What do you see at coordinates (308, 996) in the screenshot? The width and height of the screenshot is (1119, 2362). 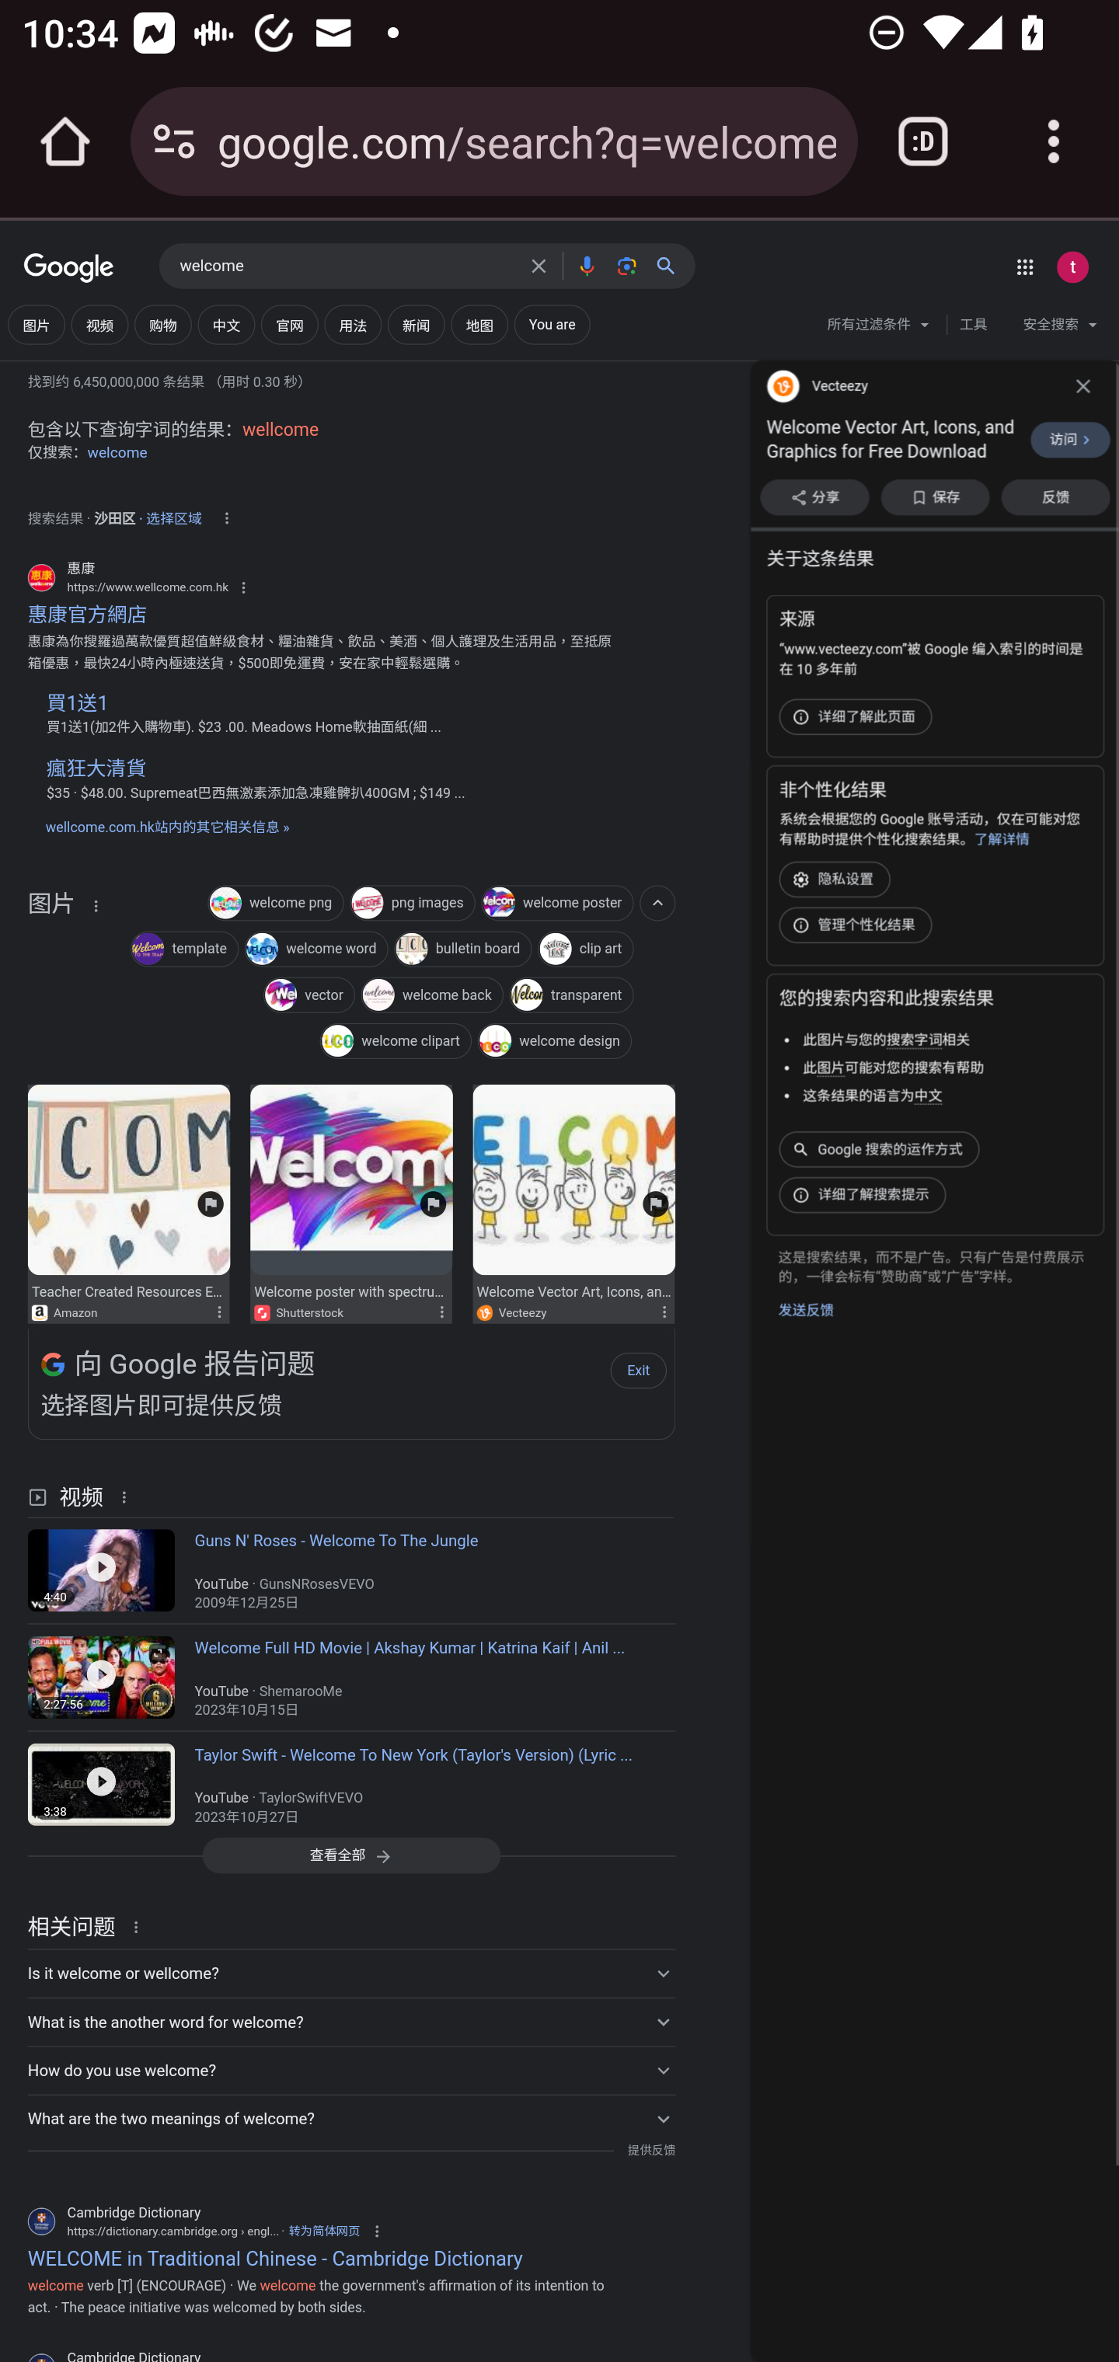 I see `vector` at bounding box center [308, 996].